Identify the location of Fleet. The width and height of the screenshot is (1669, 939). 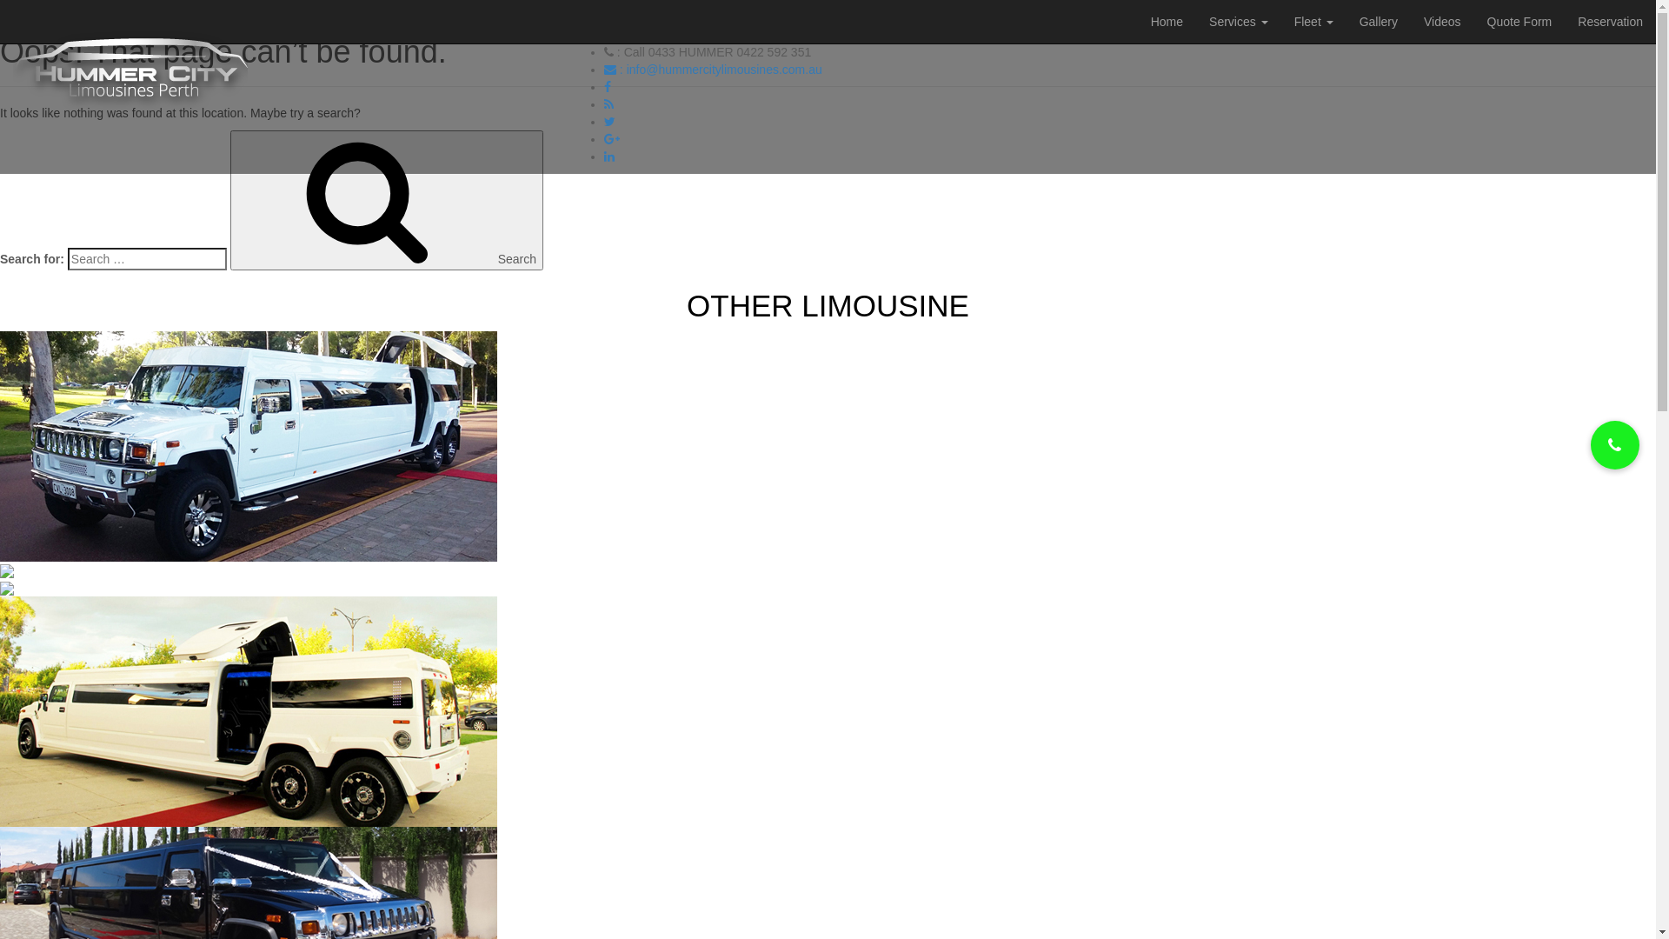
(1314, 22).